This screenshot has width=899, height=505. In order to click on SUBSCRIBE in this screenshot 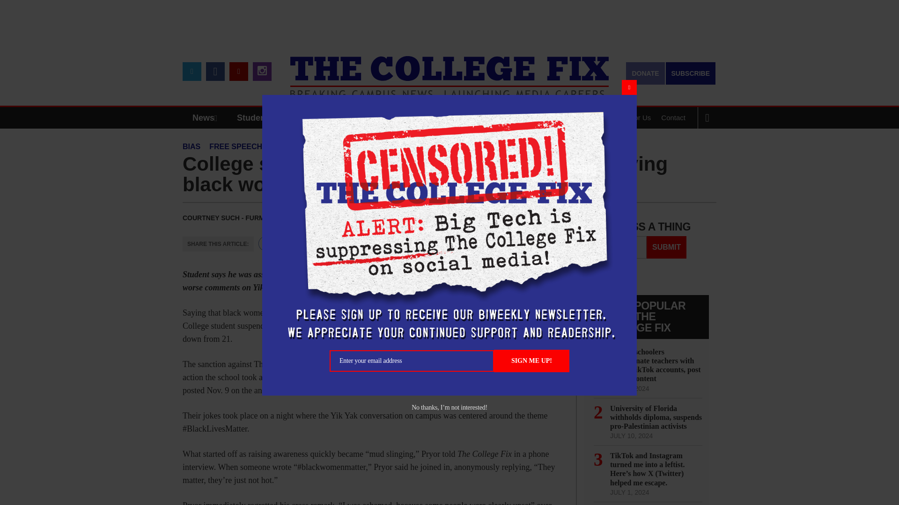, I will do `click(691, 73)`.